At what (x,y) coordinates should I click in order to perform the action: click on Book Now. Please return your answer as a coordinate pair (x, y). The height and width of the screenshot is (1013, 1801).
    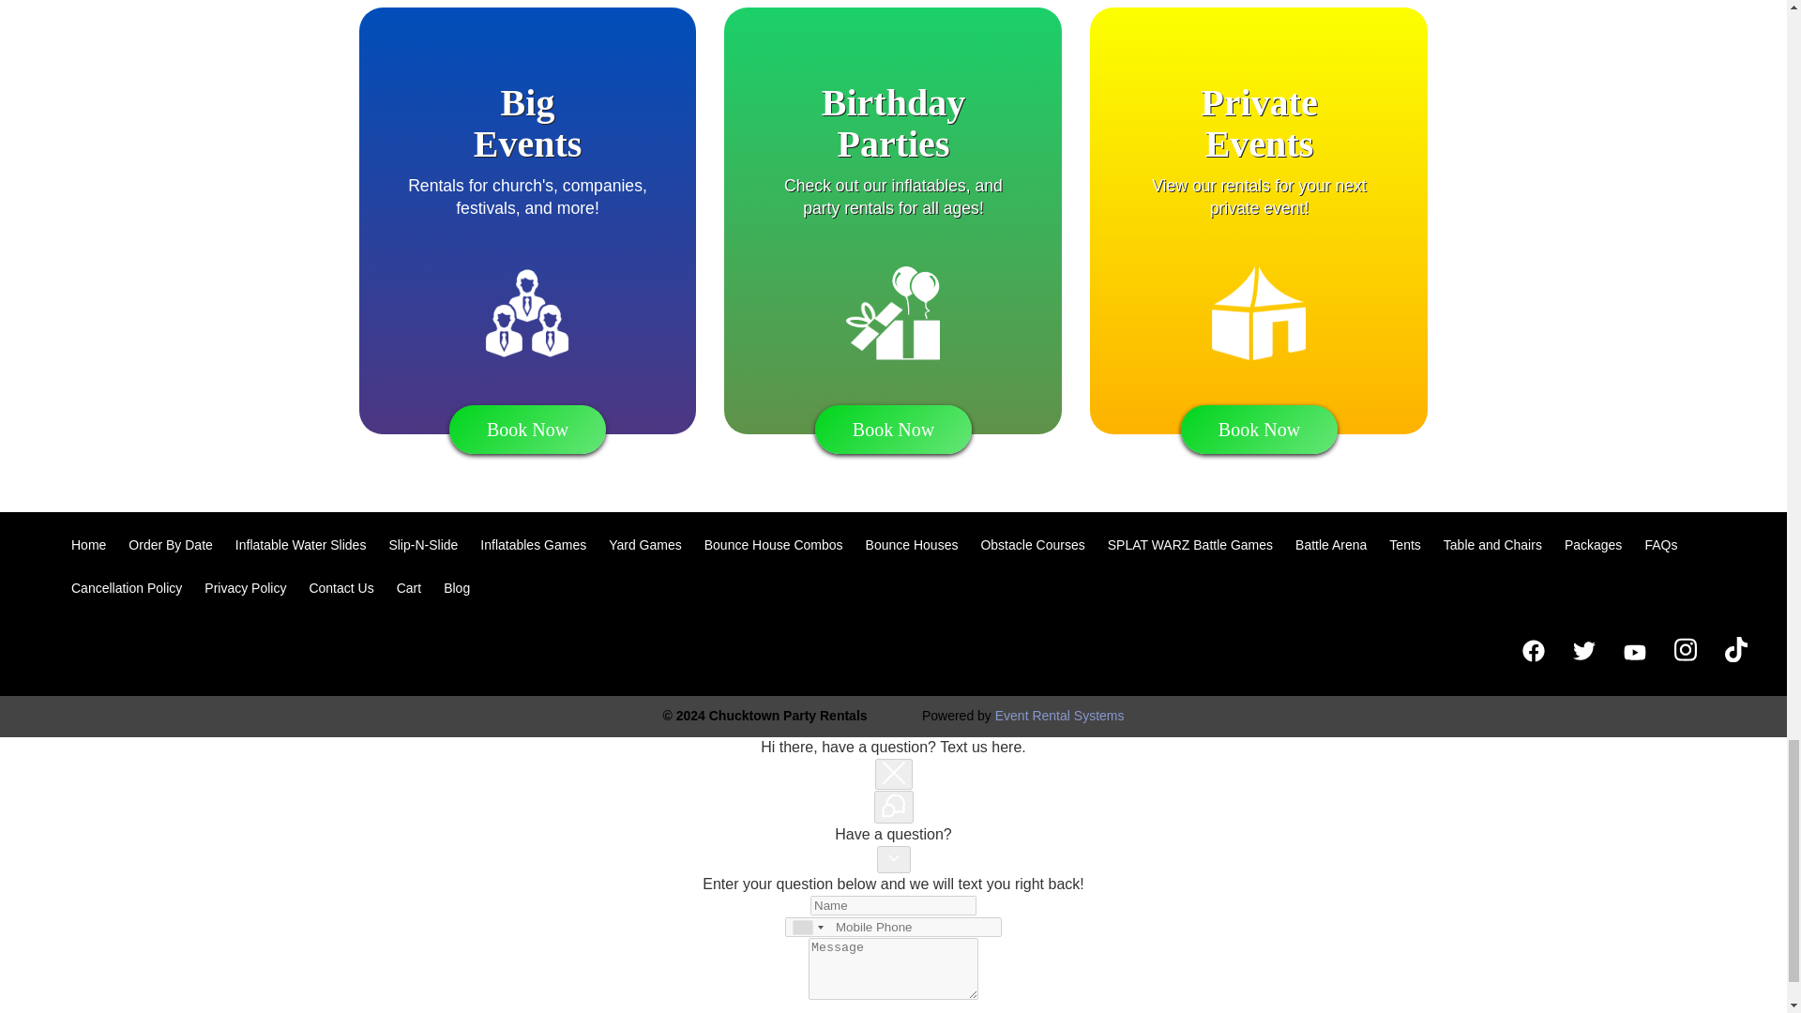
    Looking at the image, I should click on (527, 430).